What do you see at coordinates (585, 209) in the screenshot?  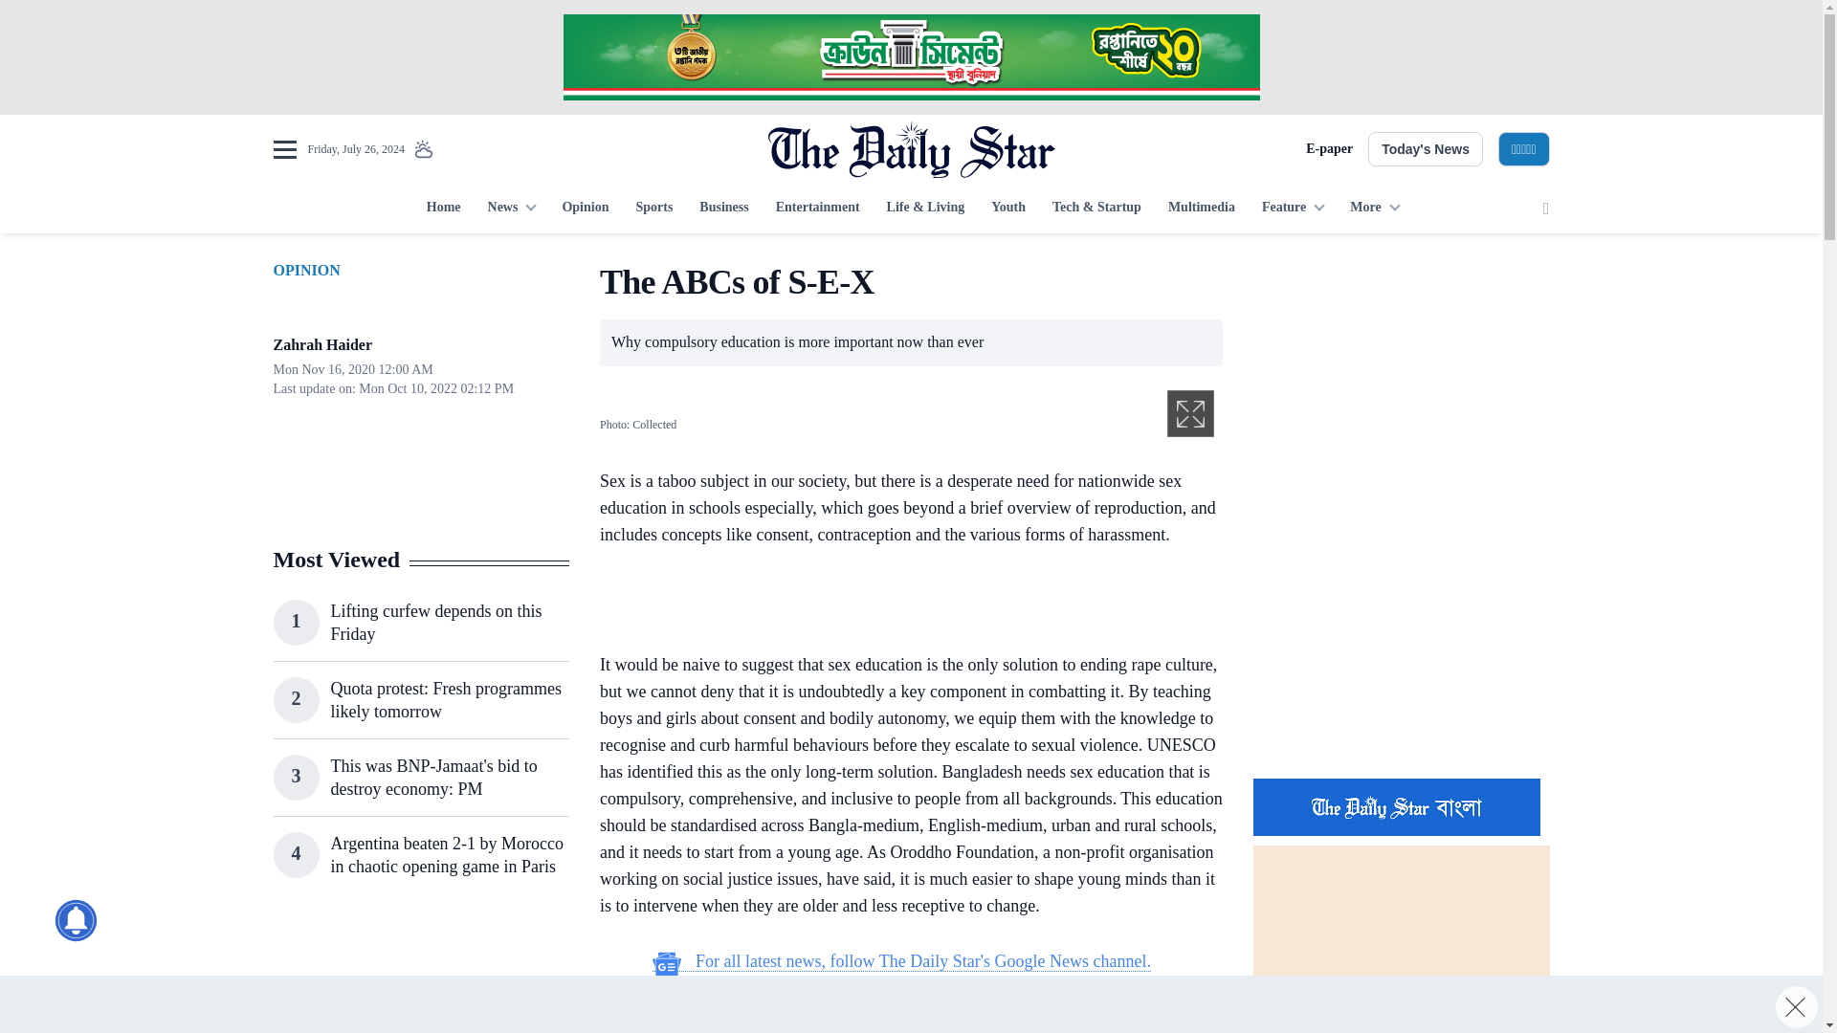 I see `Opinion` at bounding box center [585, 209].